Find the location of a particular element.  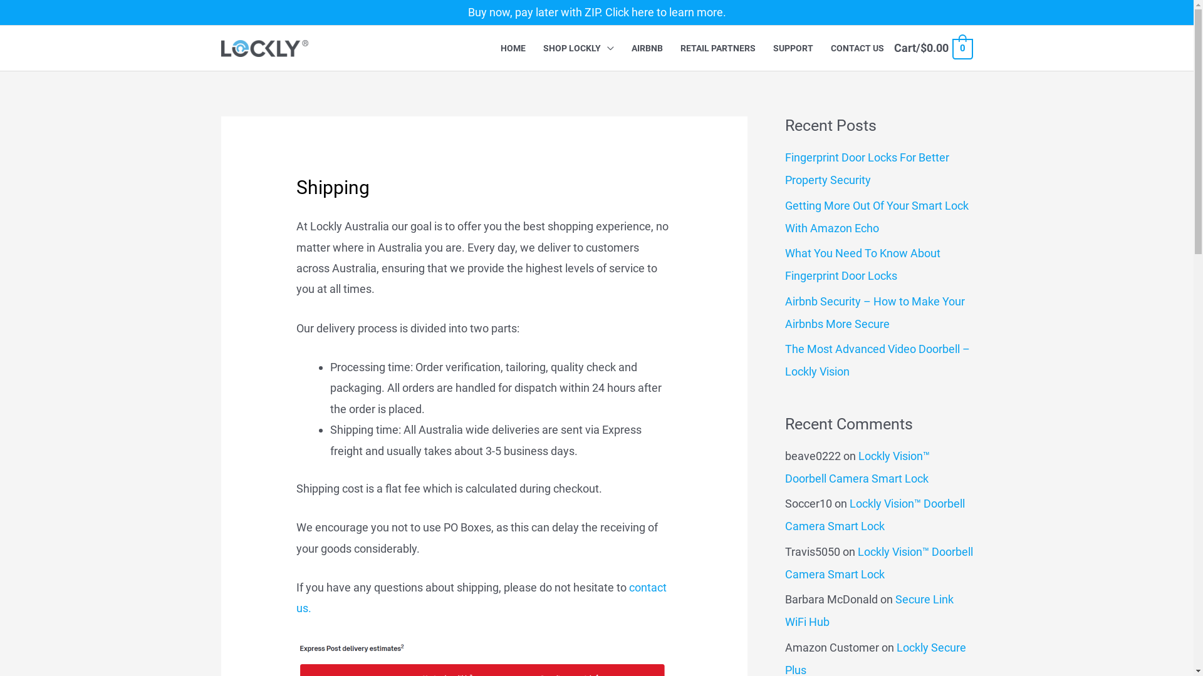

SUPPORT is located at coordinates (793, 48).